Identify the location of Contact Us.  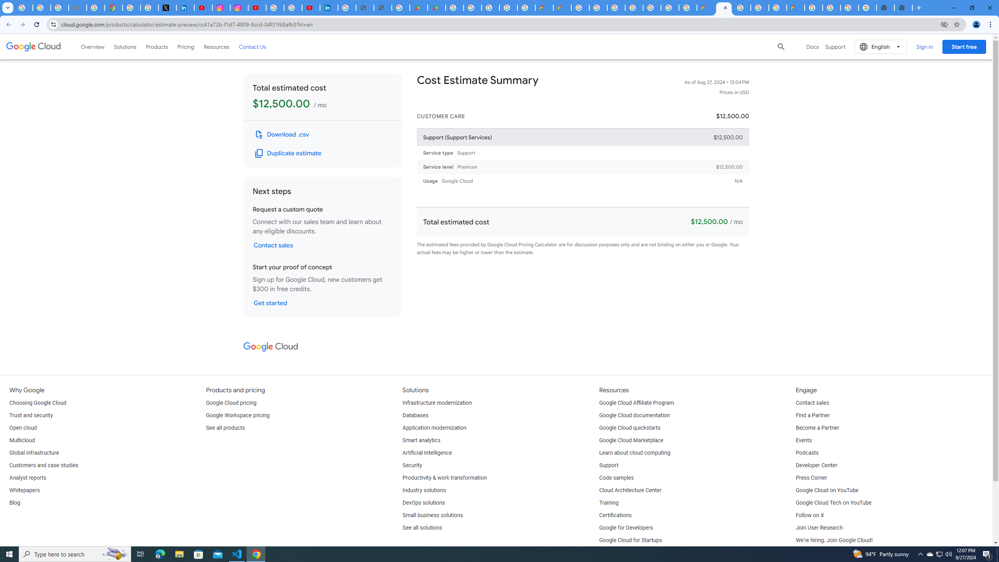
(252, 47).